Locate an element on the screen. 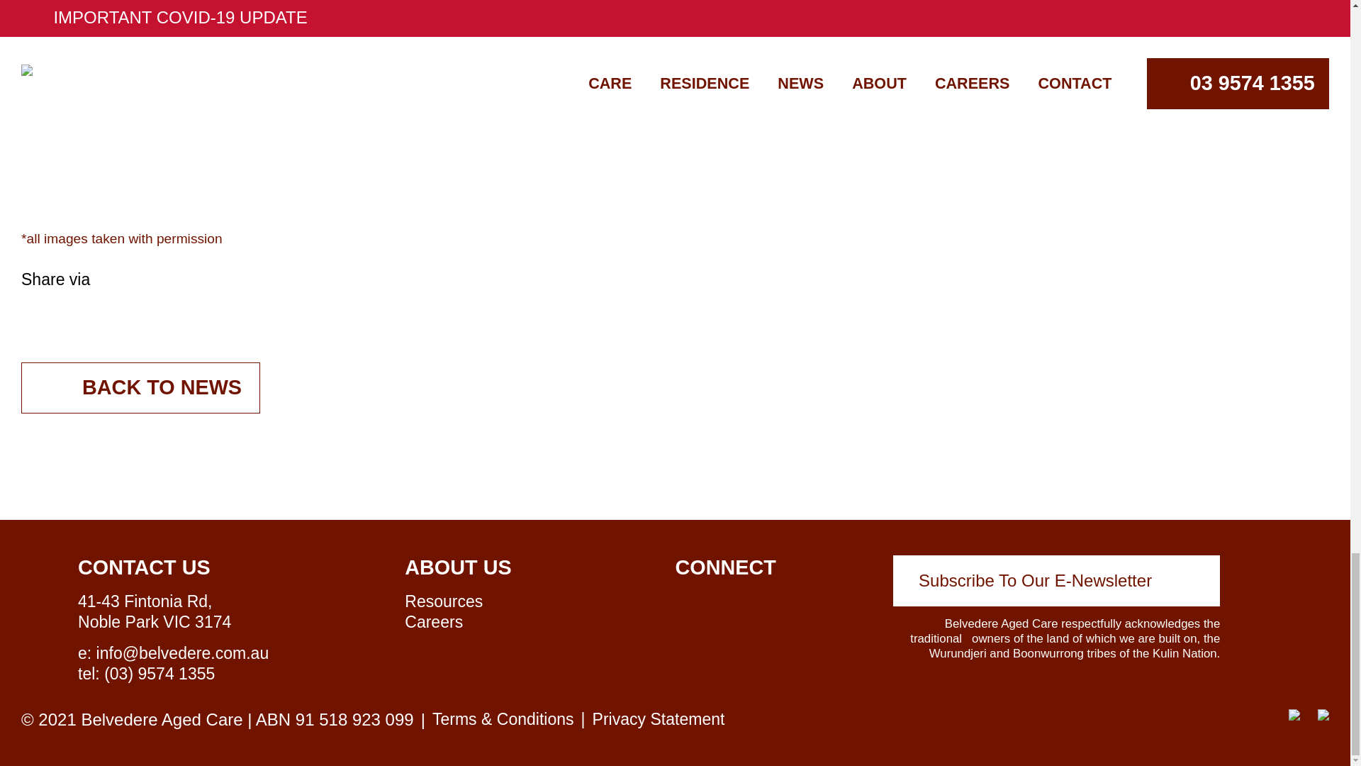 This screenshot has width=1361, height=766. Privacy Statement is located at coordinates (659, 719).